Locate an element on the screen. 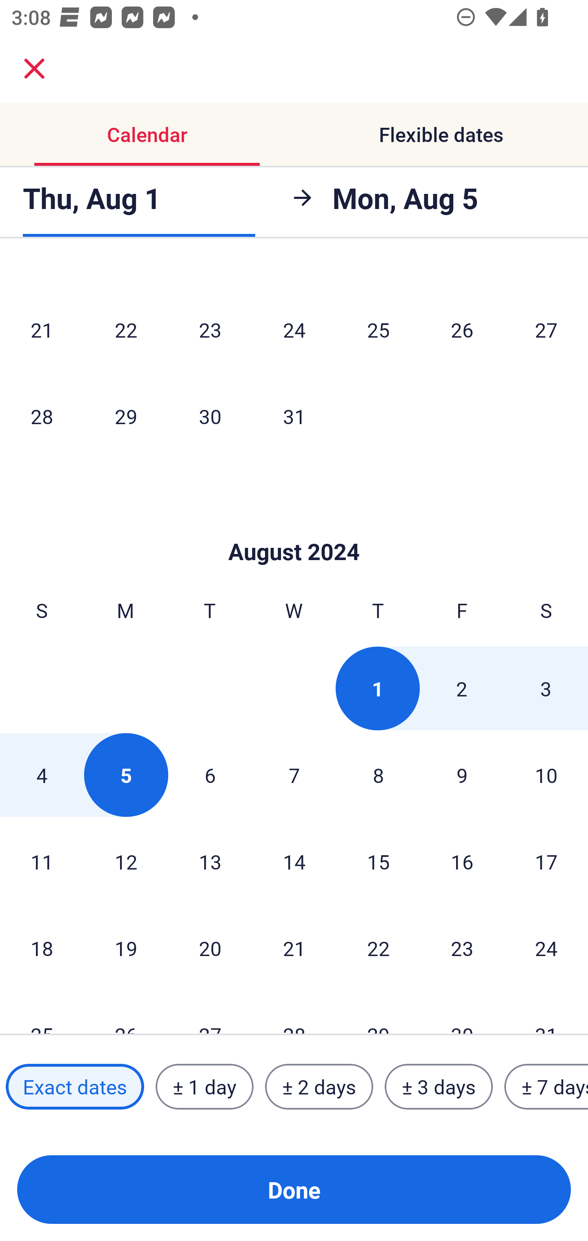 This screenshot has width=588, height=1241. 19 Monday, August 19, 2024 is located at coordinates (126, 948).